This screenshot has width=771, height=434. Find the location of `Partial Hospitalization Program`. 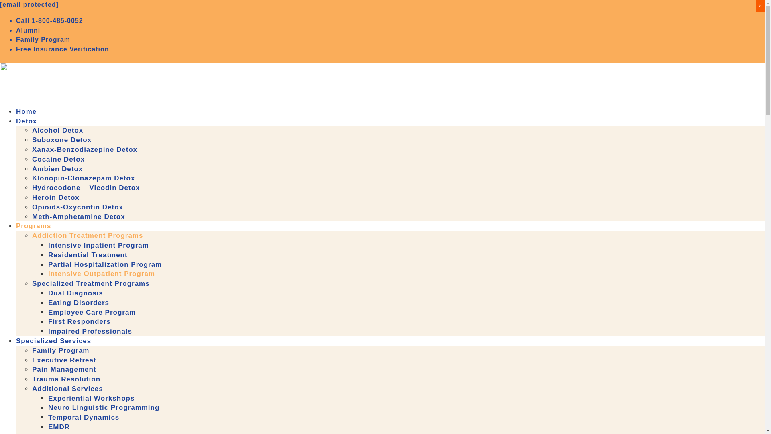

Partial Hospitalization Program is located at coordinates (105, 264).